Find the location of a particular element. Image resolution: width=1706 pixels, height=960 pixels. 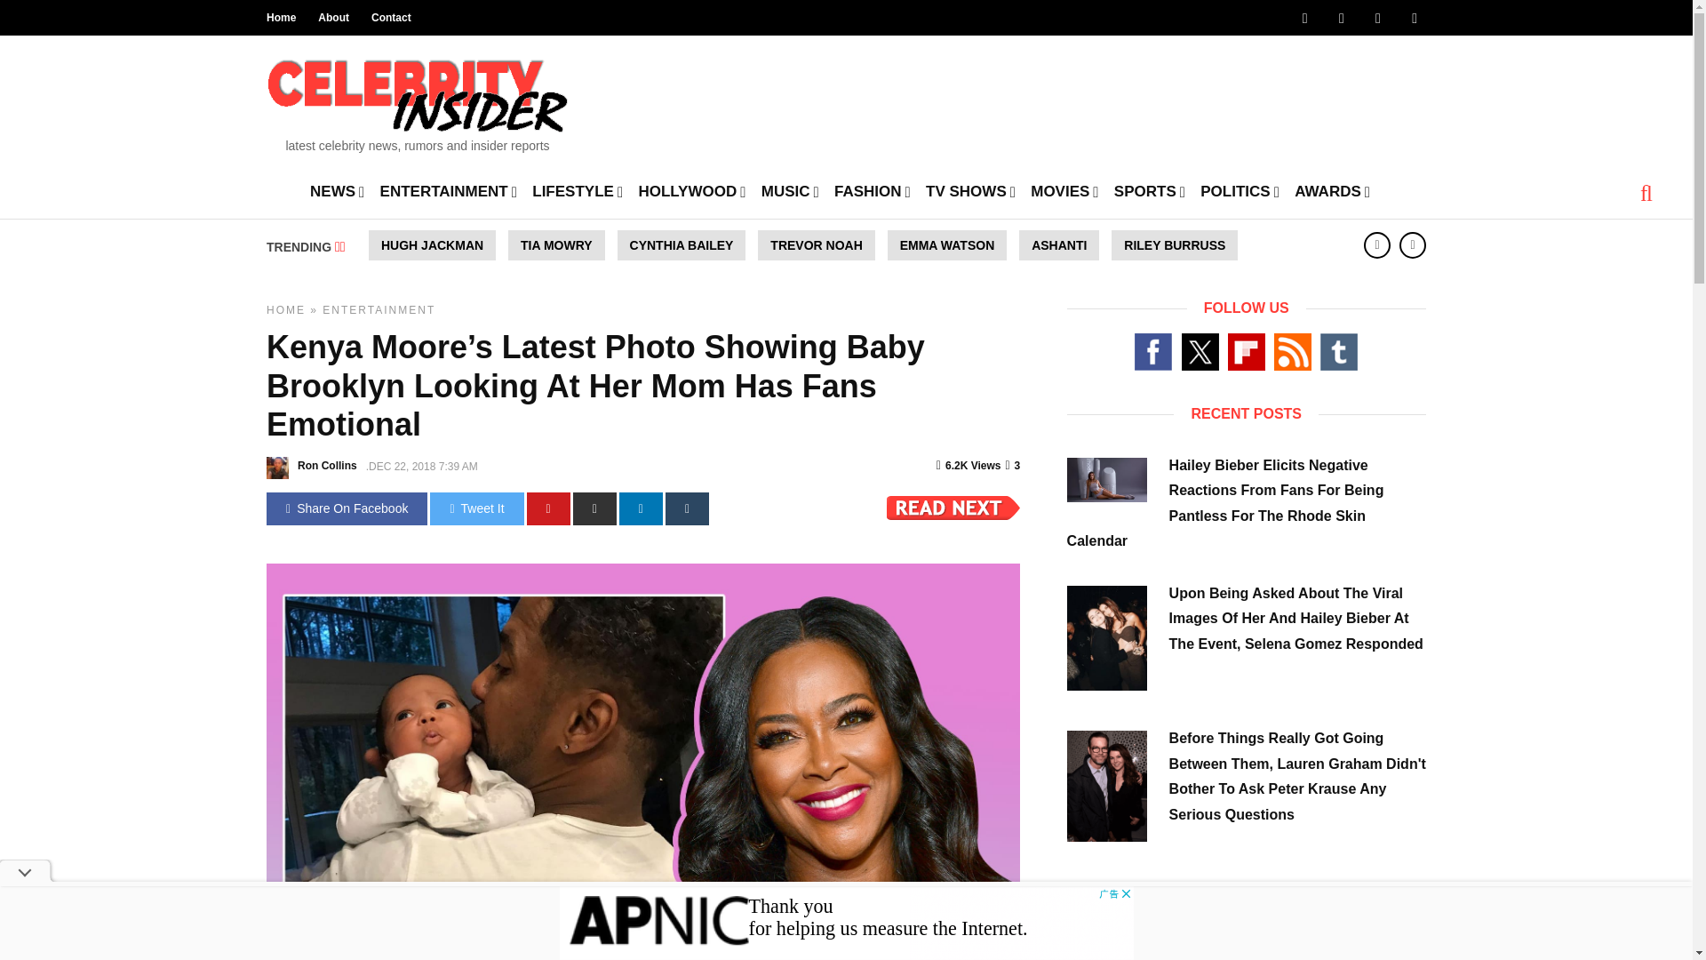

Home is located at coordinates (281, 18).